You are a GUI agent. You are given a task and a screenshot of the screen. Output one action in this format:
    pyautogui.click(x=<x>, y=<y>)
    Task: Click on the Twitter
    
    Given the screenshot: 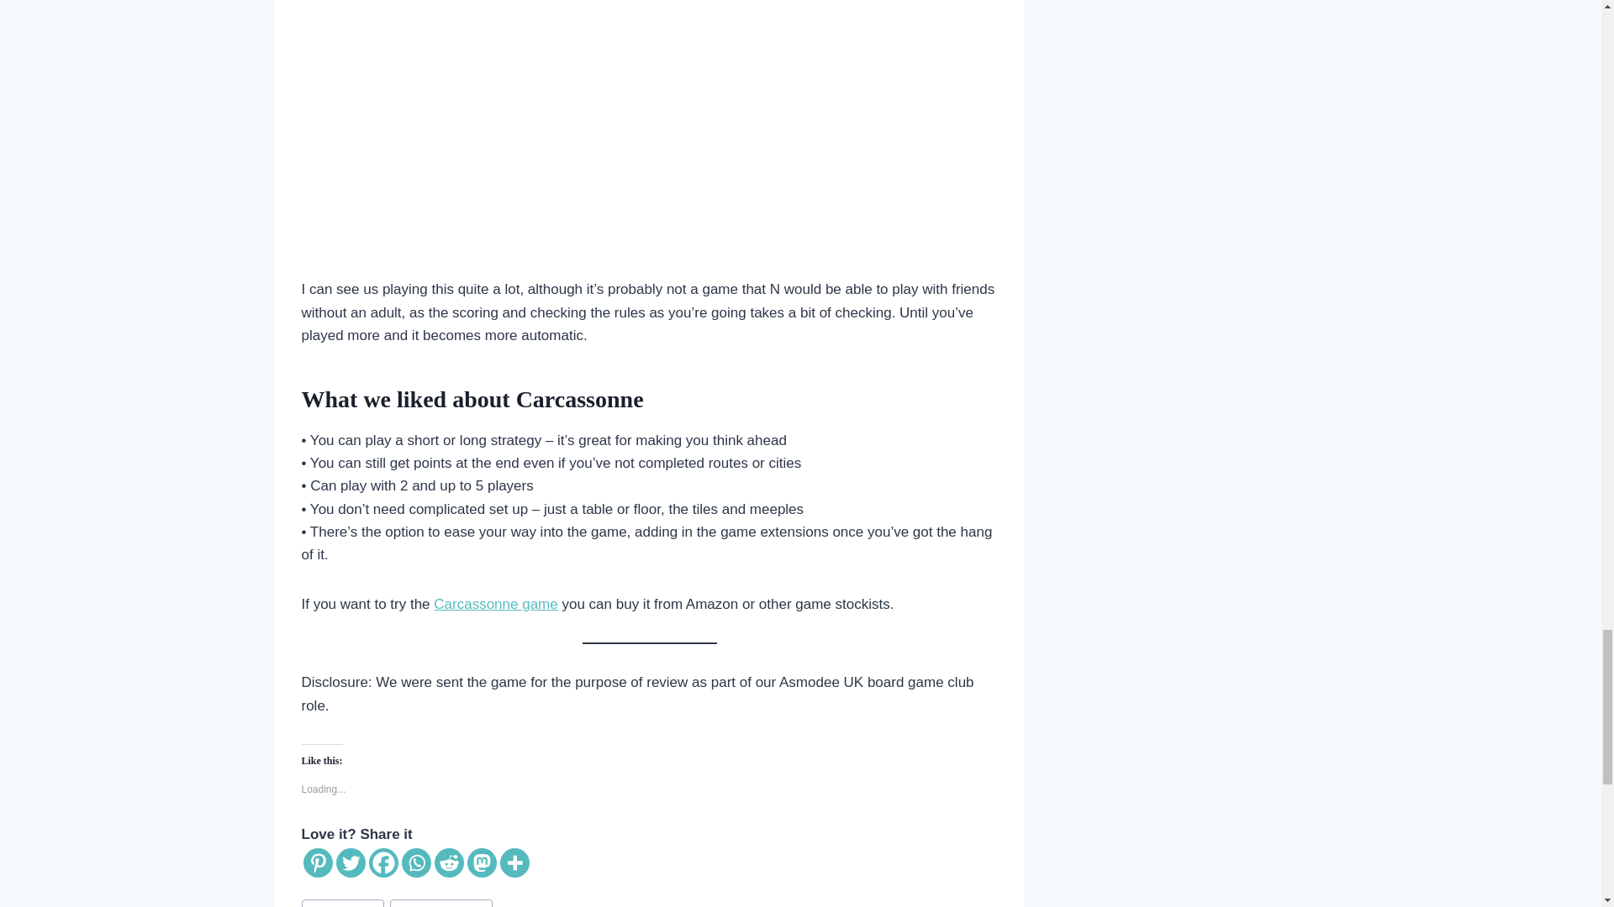 What is the action you would take?
    pyautogui.click(x=351, y=862)
    